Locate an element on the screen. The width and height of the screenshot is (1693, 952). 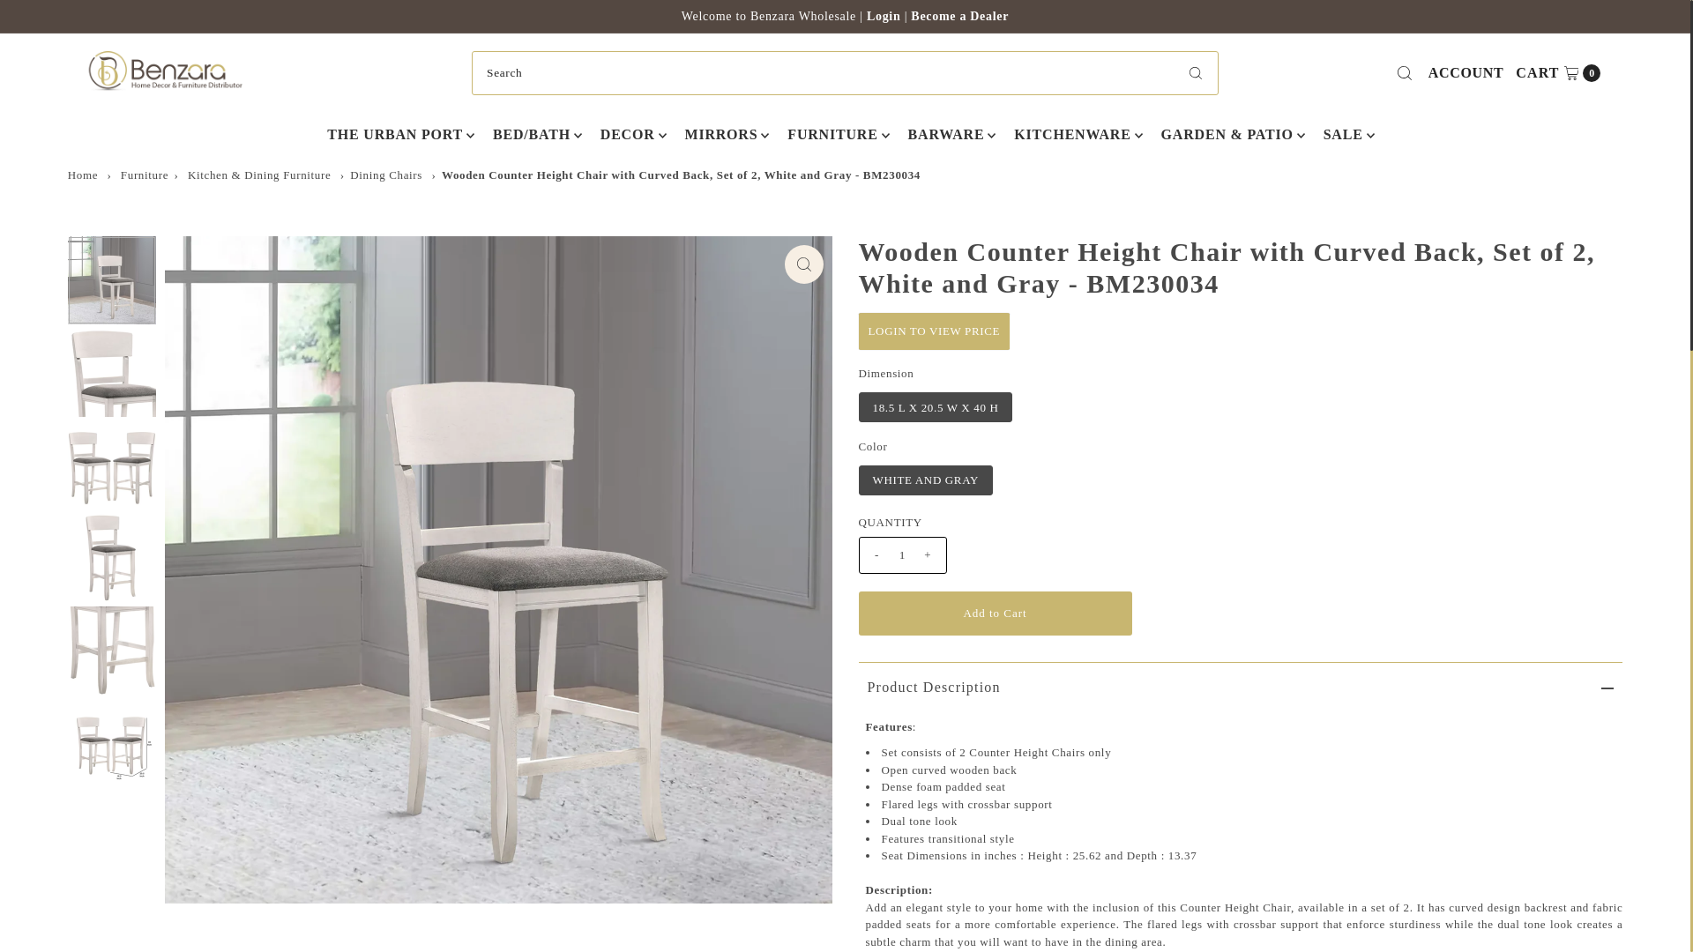
Become a Dealer is located at coordinates (394, 135).